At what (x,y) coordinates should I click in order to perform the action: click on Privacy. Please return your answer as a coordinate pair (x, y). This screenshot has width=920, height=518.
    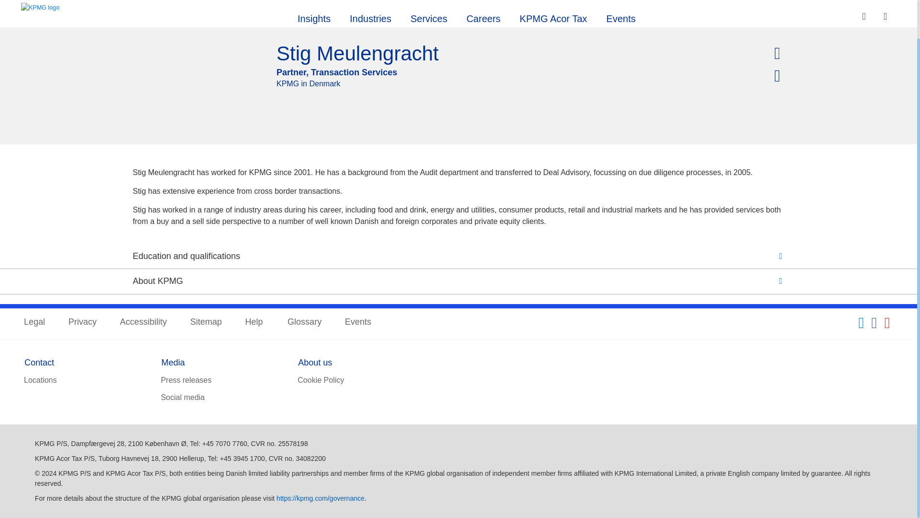
    Looking at the image, I should click on (82, 322).